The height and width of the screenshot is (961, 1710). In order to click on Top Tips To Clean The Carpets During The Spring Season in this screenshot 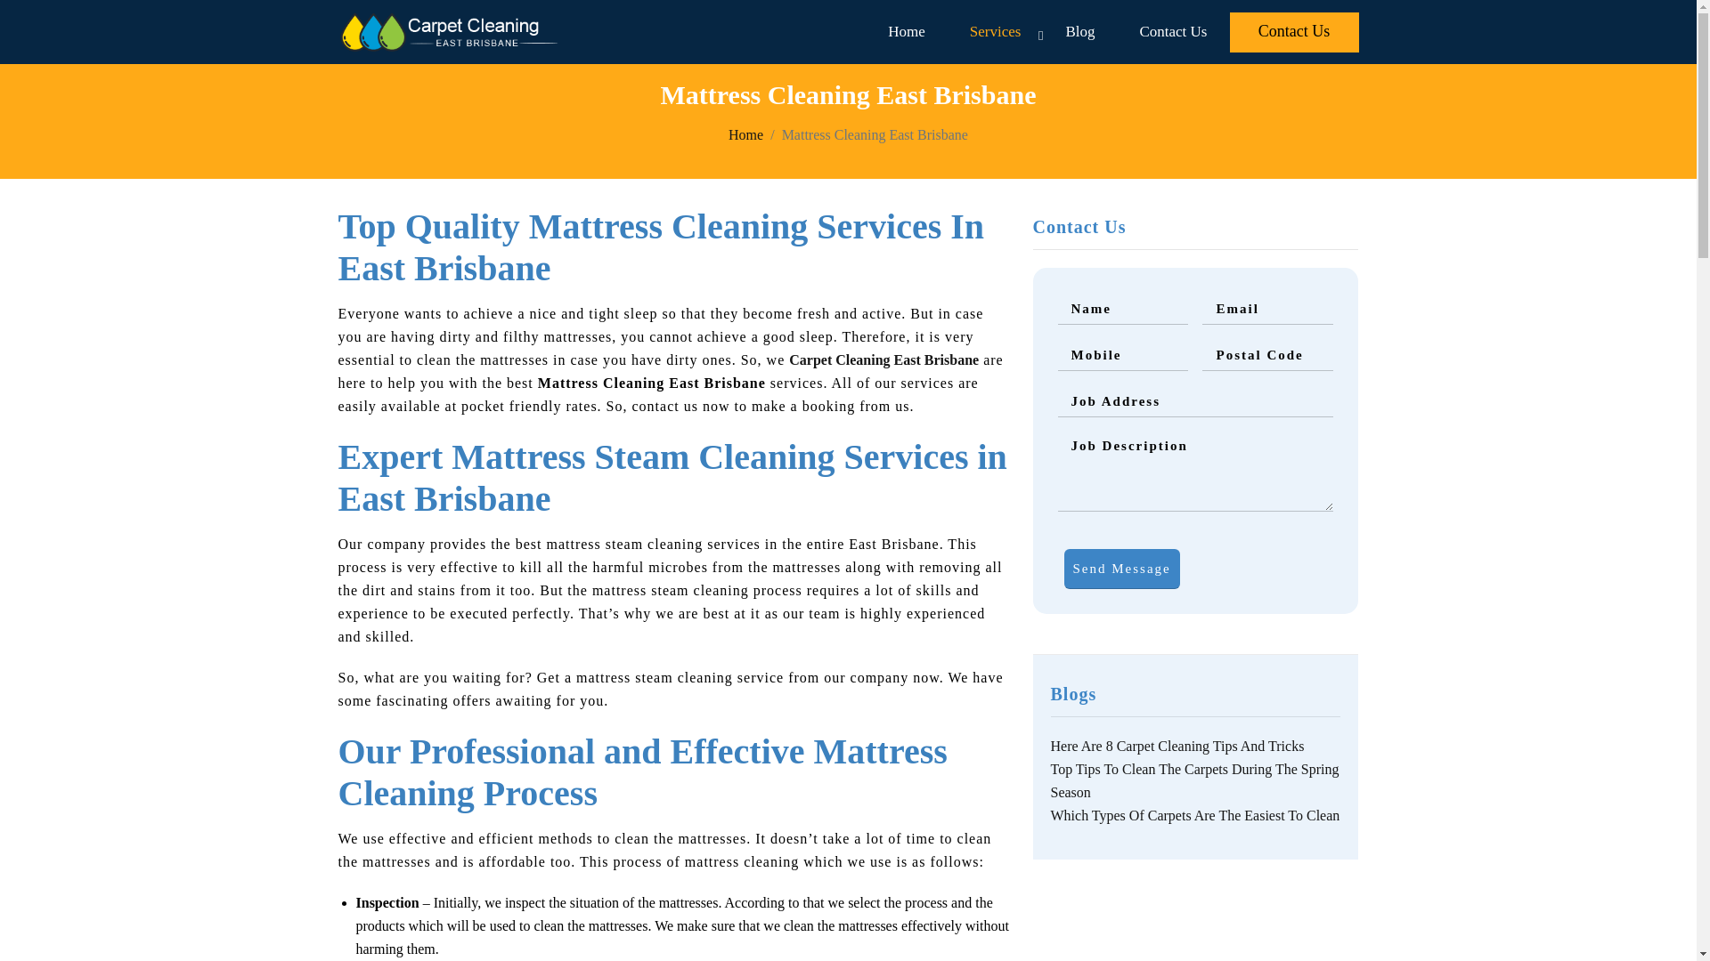, I will do `click(1195, 780)`.